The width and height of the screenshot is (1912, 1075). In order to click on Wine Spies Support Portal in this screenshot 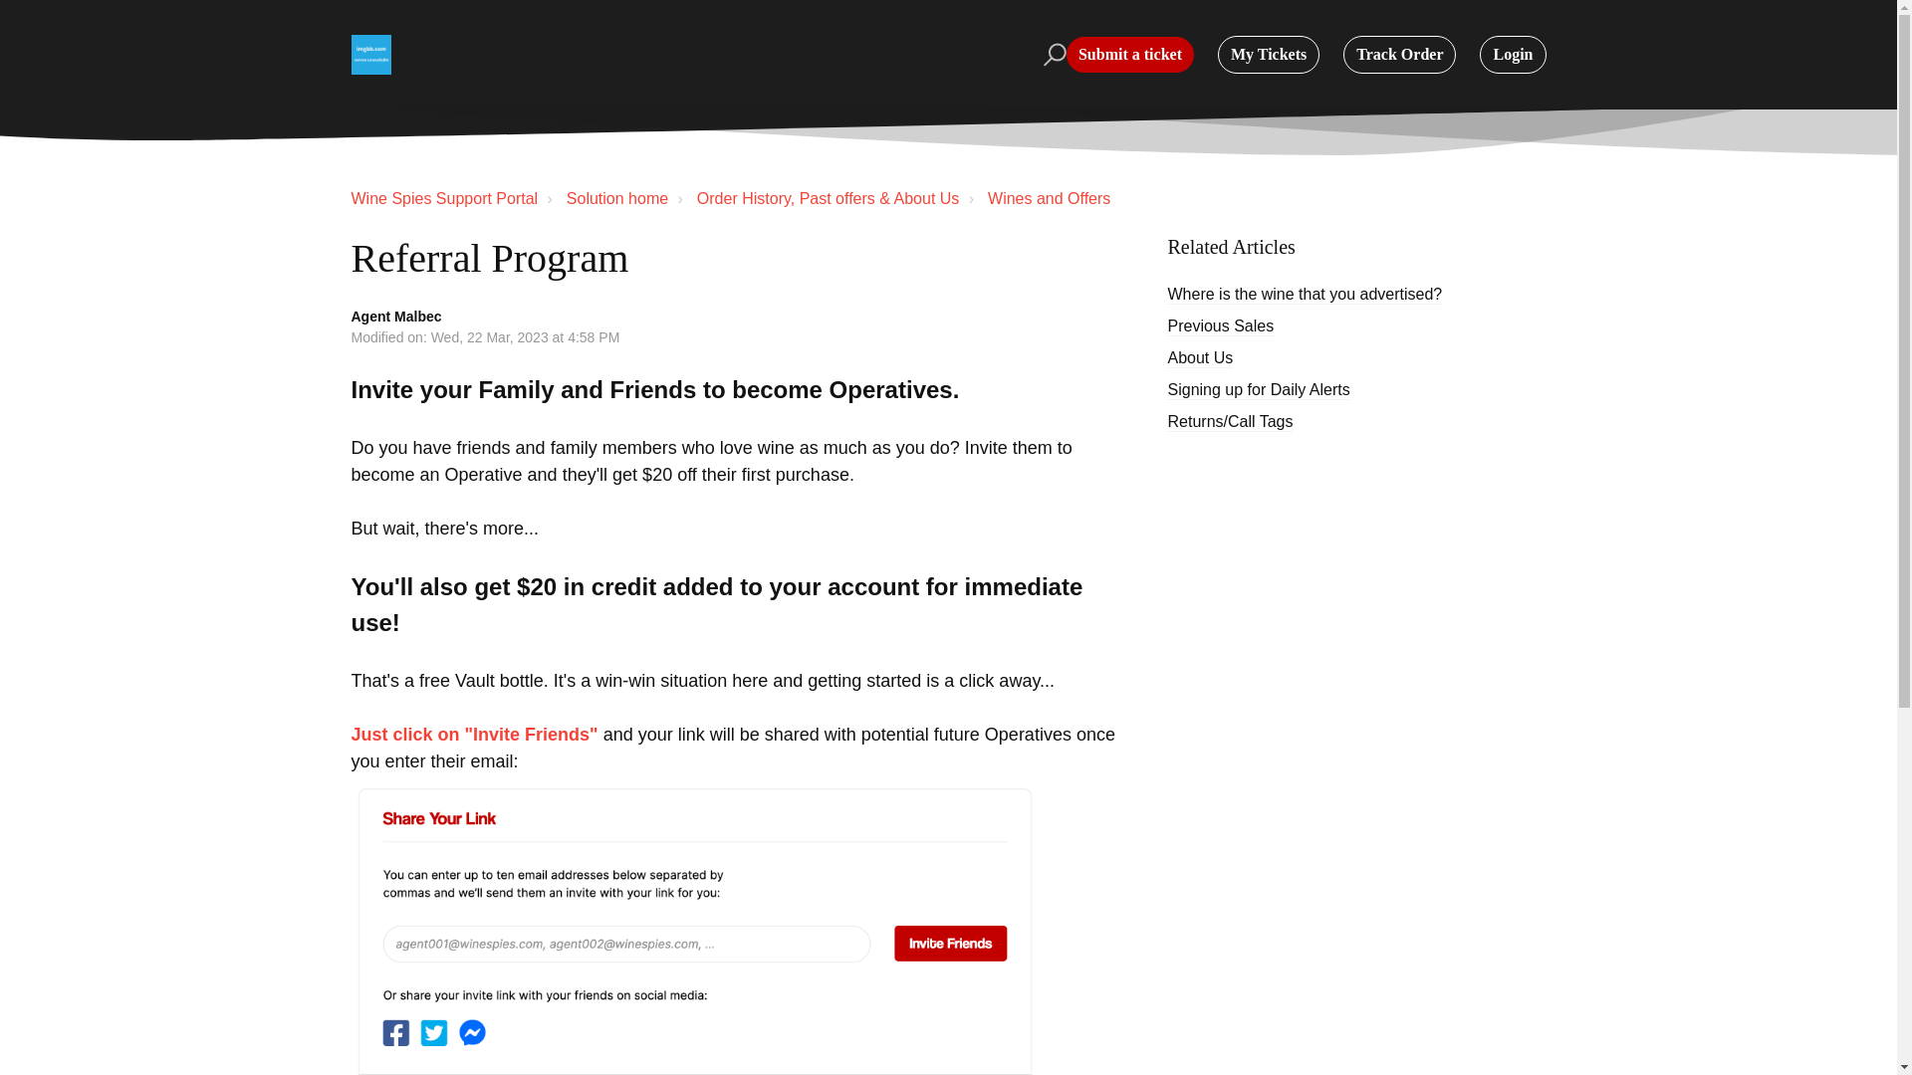, I will do `click(443, 199)`.